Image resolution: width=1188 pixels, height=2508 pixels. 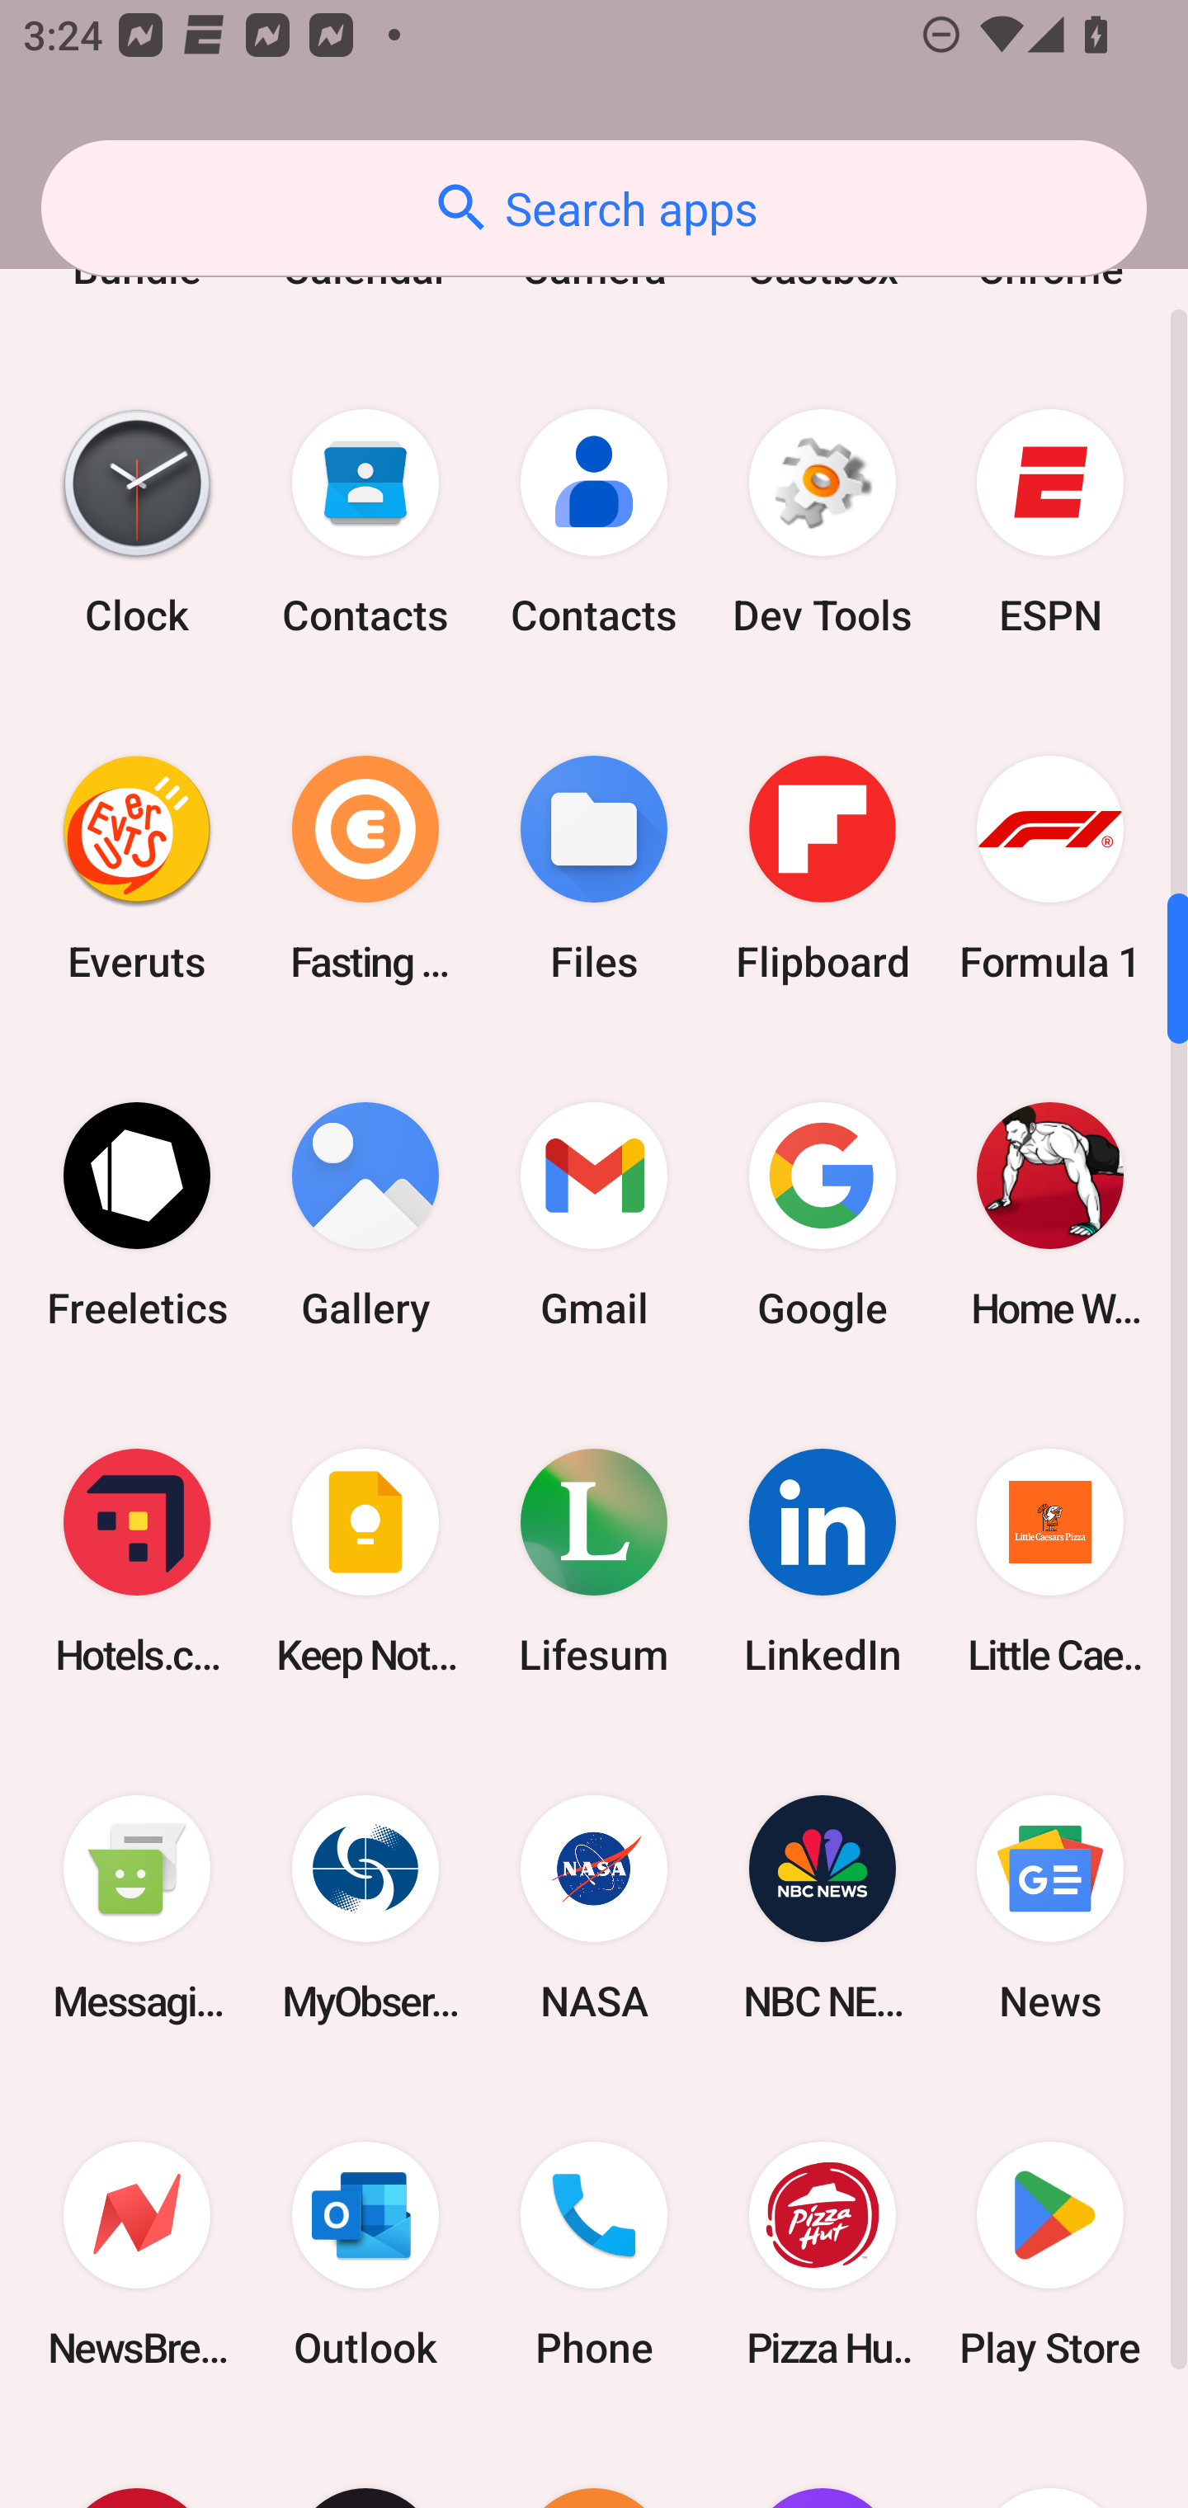 I want to click on Contacts, so click(x=365, y=521).